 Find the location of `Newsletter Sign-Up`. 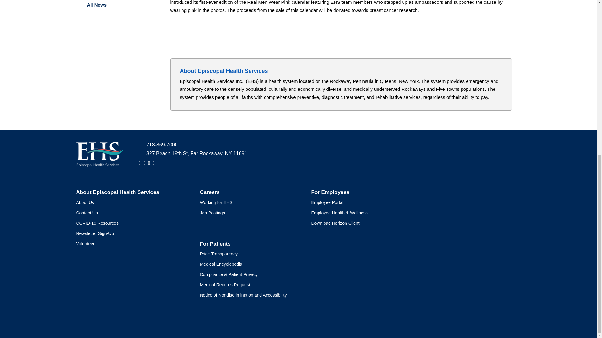

Newsletter Sign-Up is located at coordinates (131, 233).